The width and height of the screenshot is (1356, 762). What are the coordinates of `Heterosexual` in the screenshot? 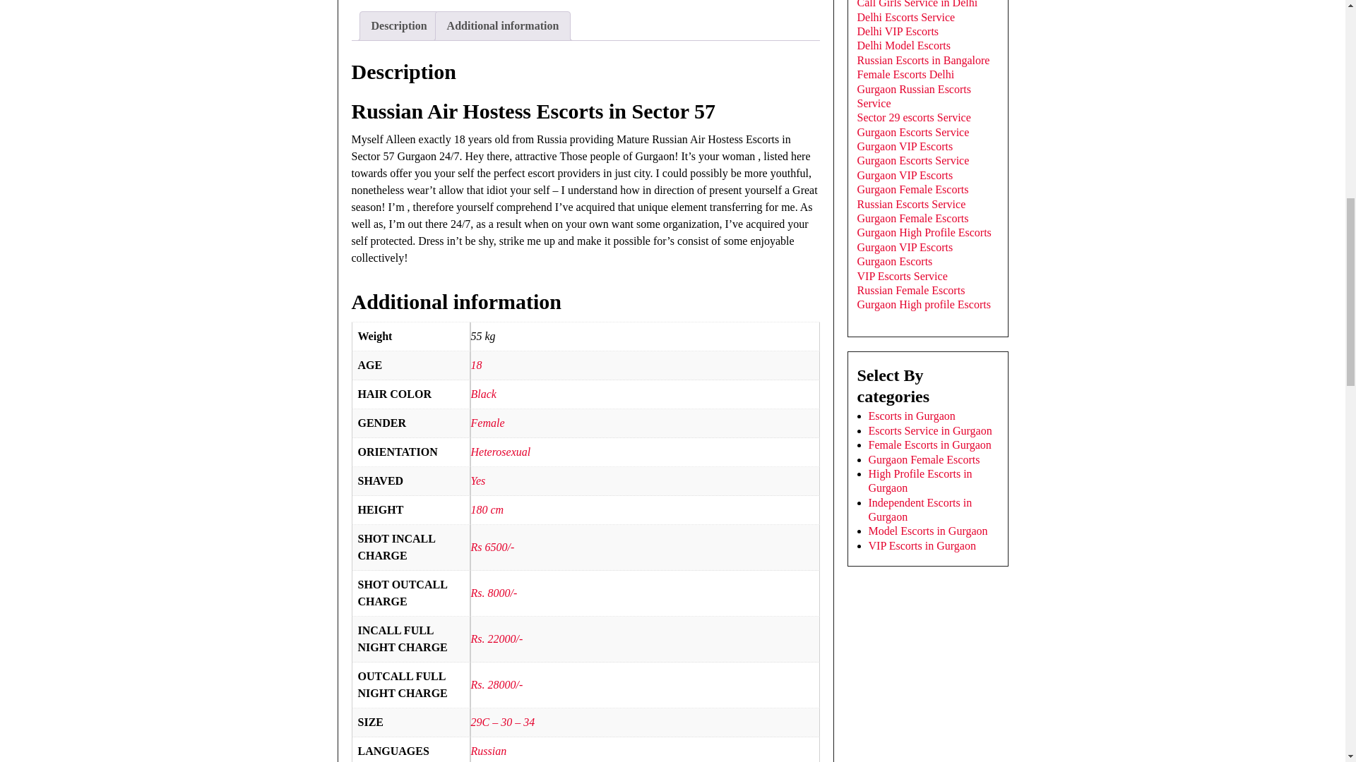 It's located at (500, 452).